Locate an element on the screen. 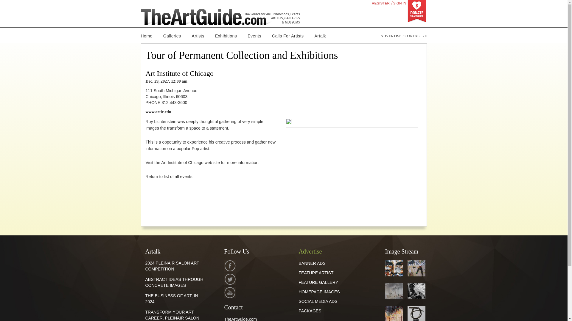 This screenshot has width=572, height=321. THE BUSINESS OF ART, IN 2024 is located at coordinates (172, 298).